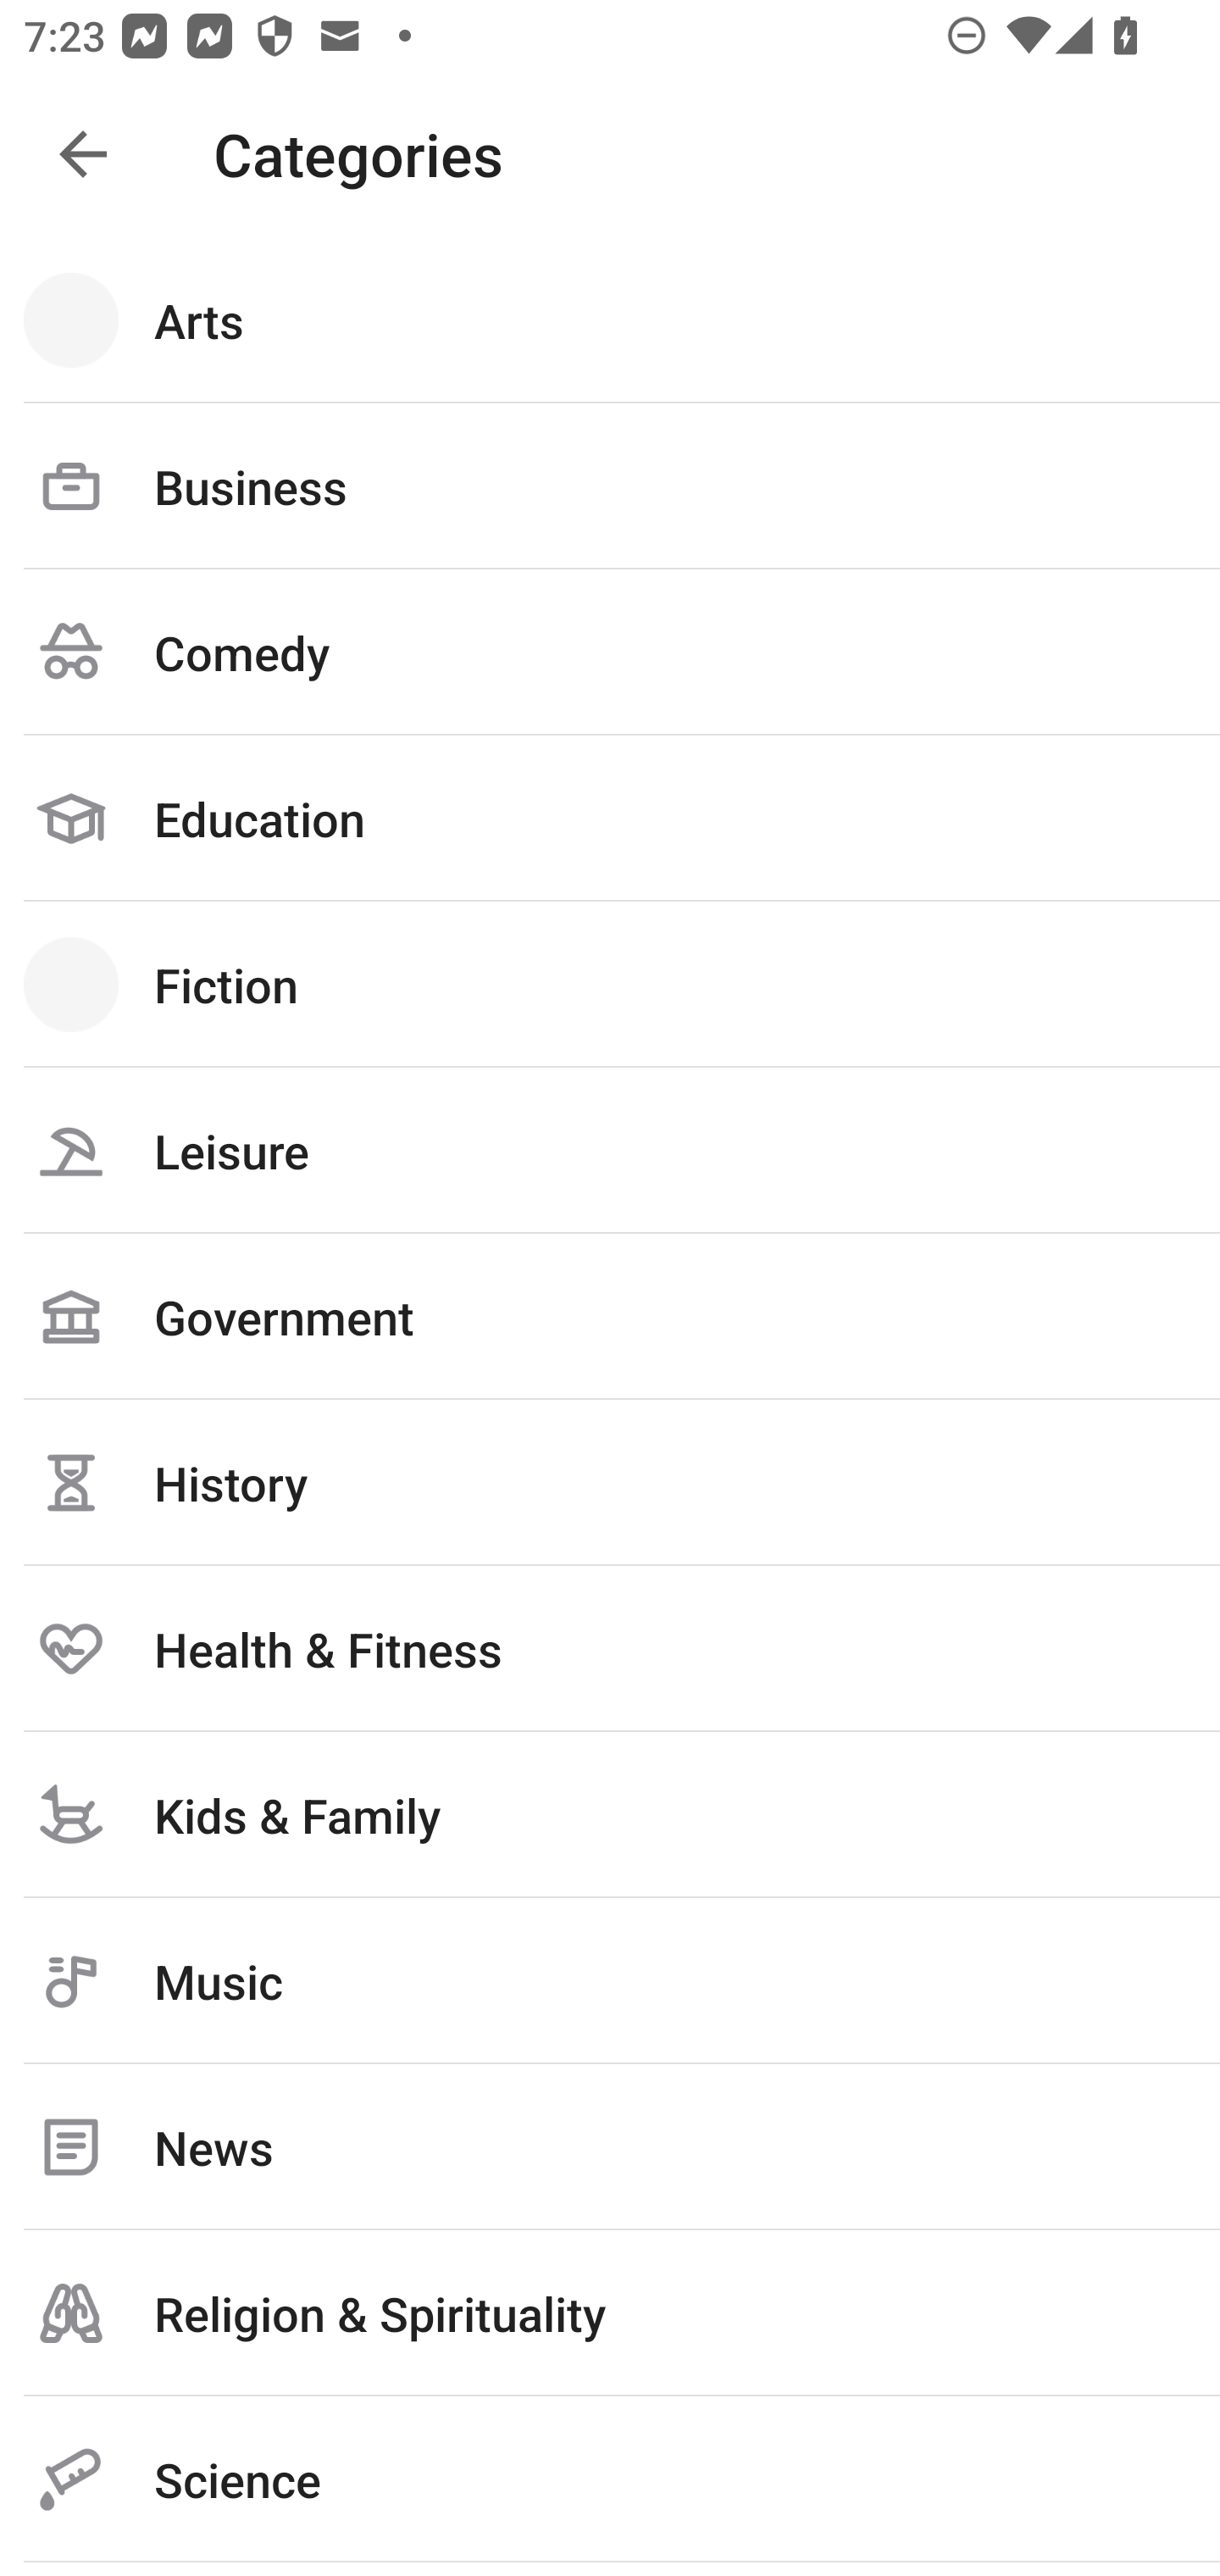 This screenshot has height=2576, width=1220. What do you see at coordinates (610, 819) in the screenshot?
I see `Education` at bounding box center [610, 819].